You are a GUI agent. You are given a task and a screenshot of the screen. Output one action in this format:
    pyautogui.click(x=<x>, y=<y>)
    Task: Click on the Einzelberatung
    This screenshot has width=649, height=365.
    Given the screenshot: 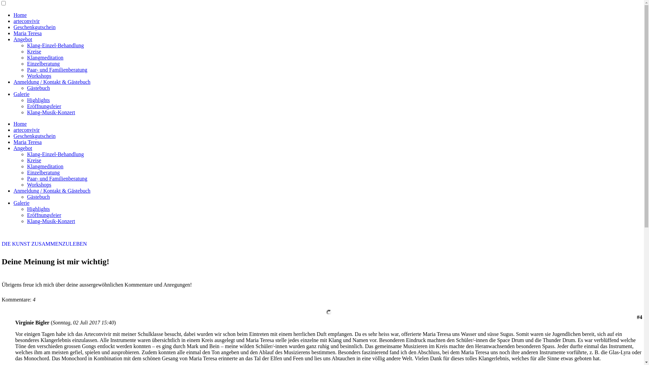 What is the action you would take?
    pyautogui.click(x=43, y=64)
    